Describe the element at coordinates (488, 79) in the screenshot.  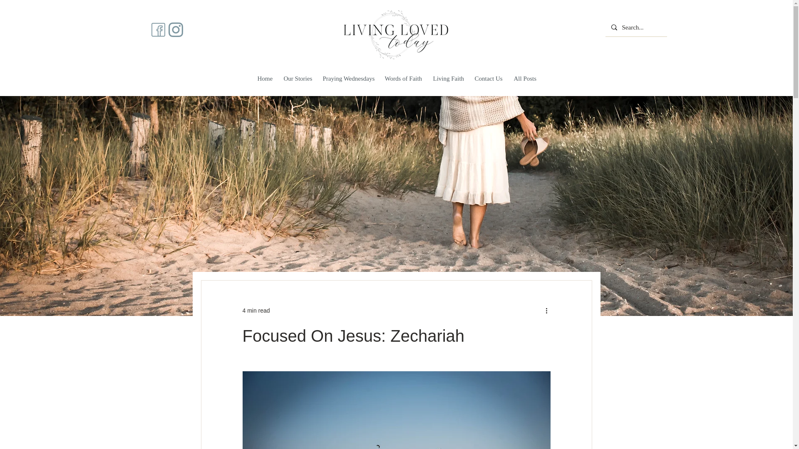
I see `Contact Us` at that location.